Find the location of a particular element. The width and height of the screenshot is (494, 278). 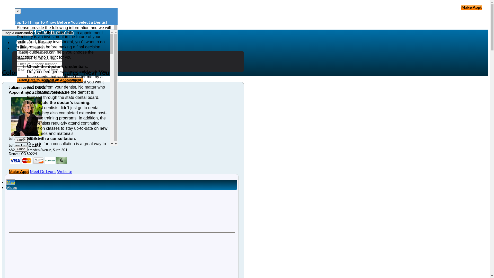

my title is located at coordinates (38, 161).